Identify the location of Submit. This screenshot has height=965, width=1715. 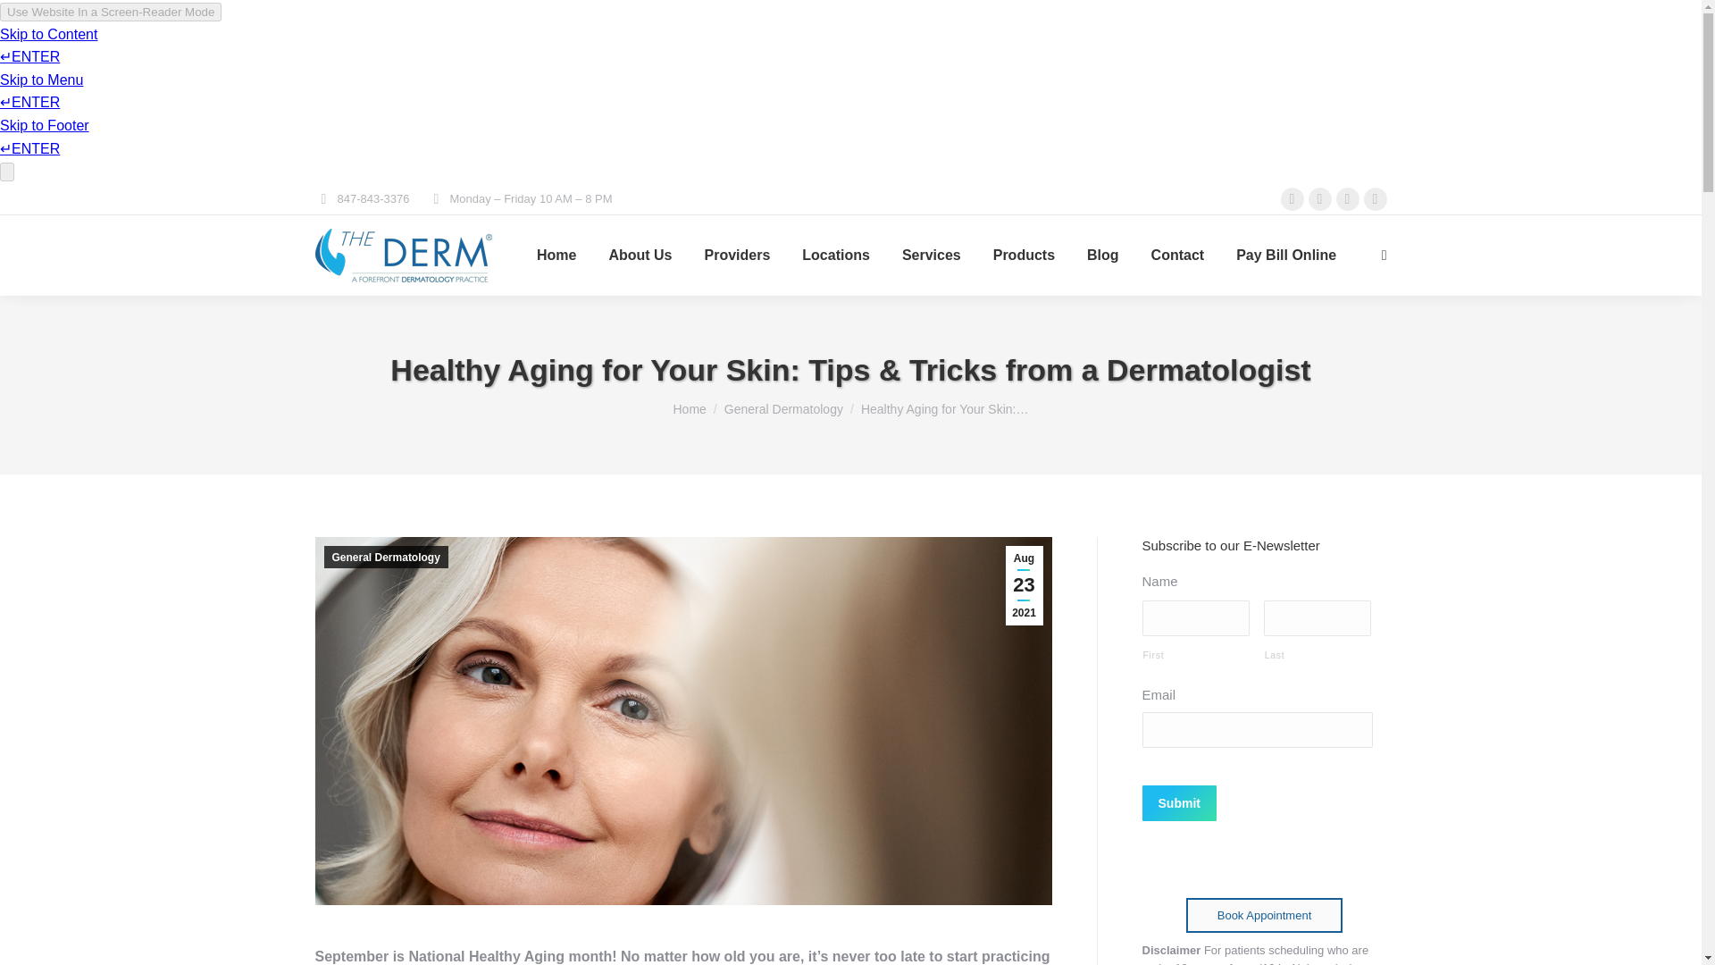
(1179, 803).